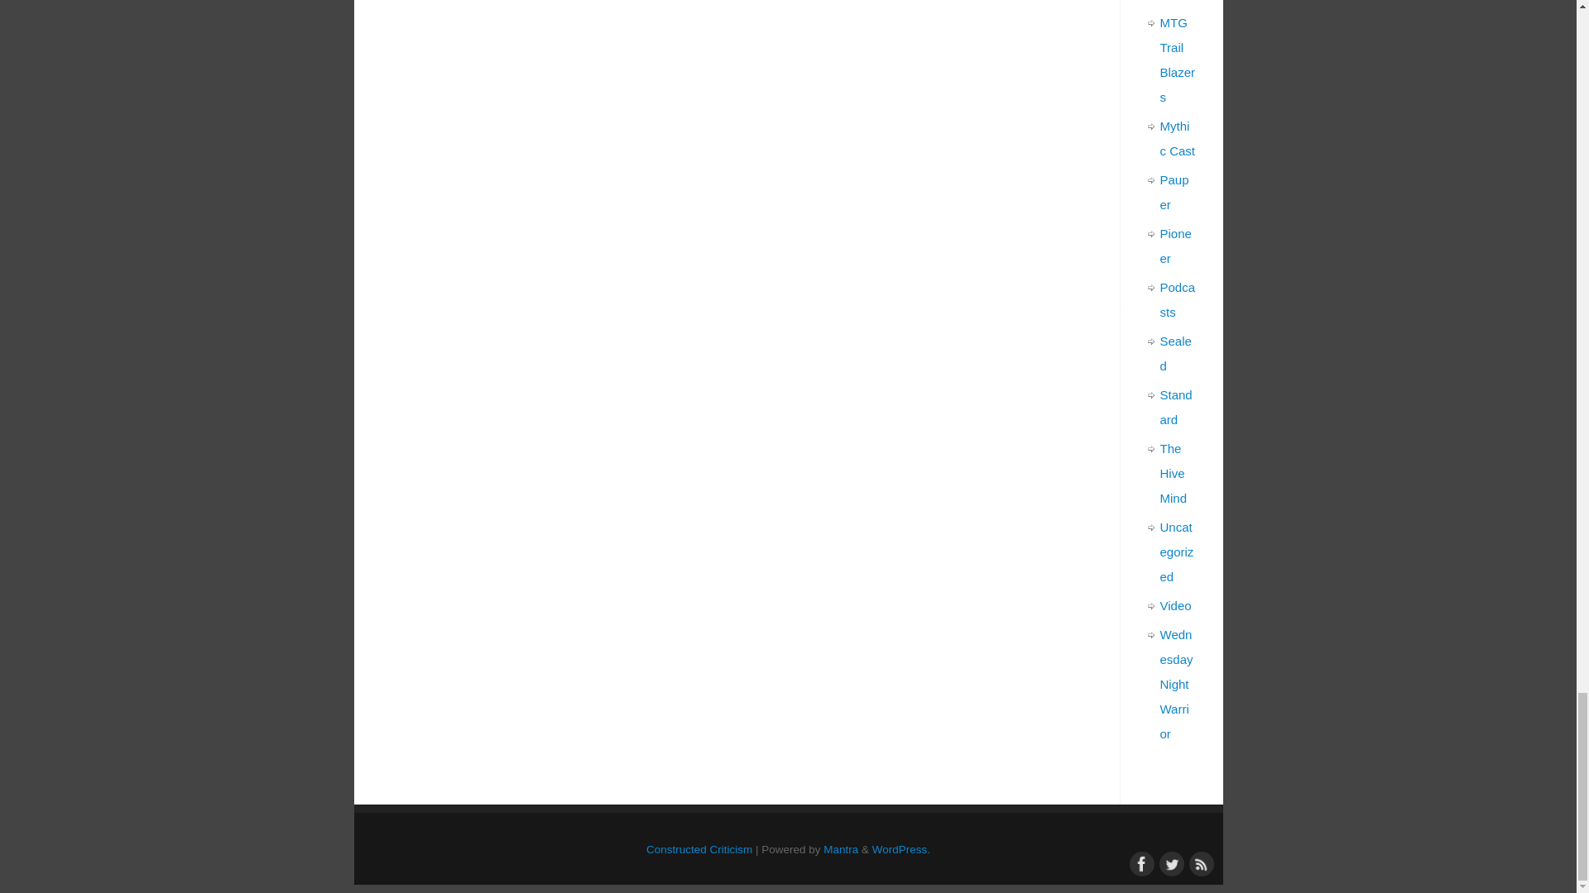  I want to click on Twitter, so click(1169, 862).